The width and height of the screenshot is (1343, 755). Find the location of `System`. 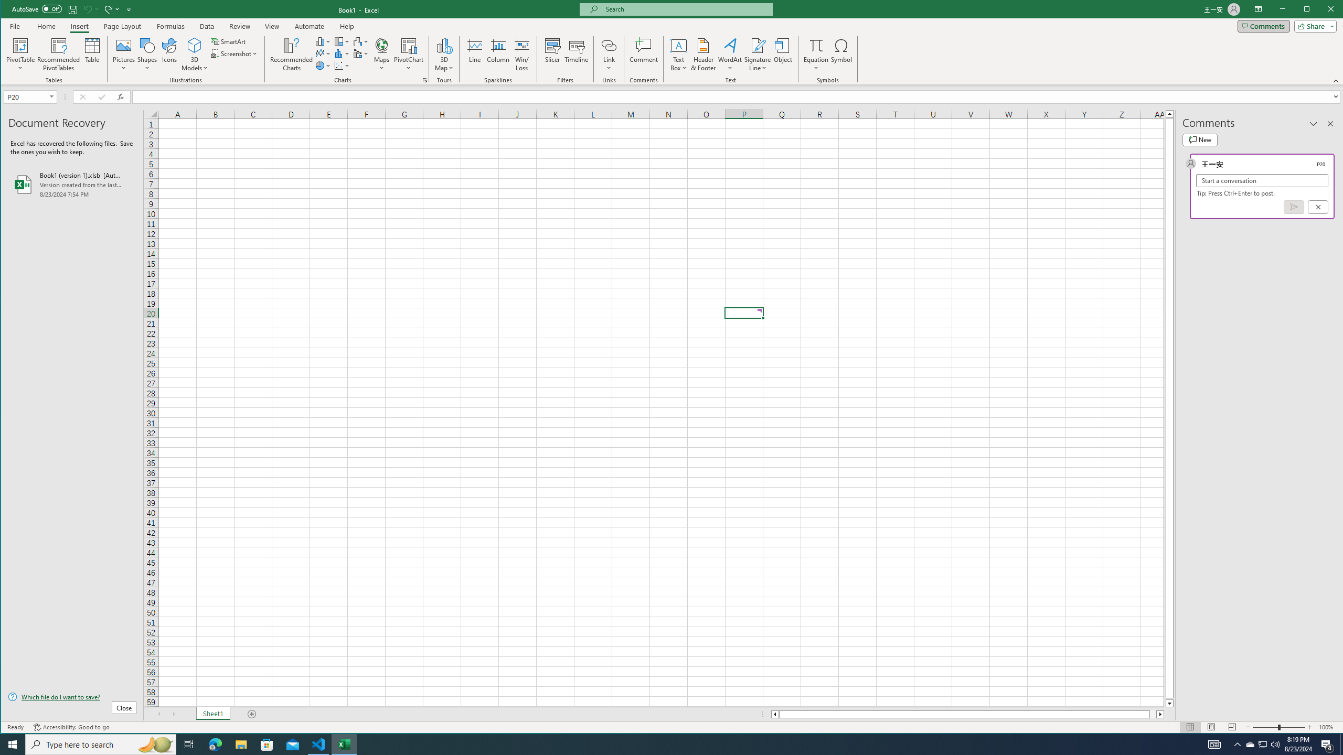

System is located at coordinates (758, 45).